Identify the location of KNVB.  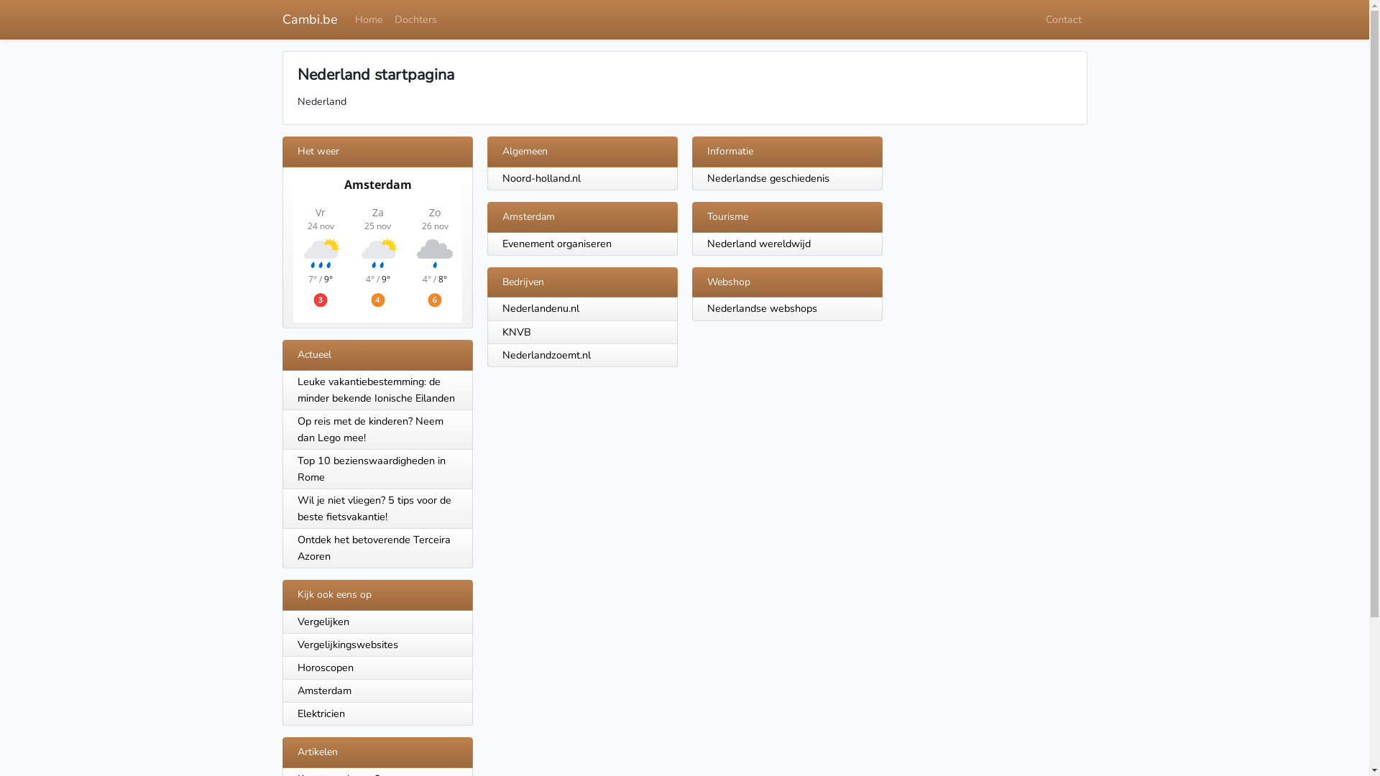
(516, 332).